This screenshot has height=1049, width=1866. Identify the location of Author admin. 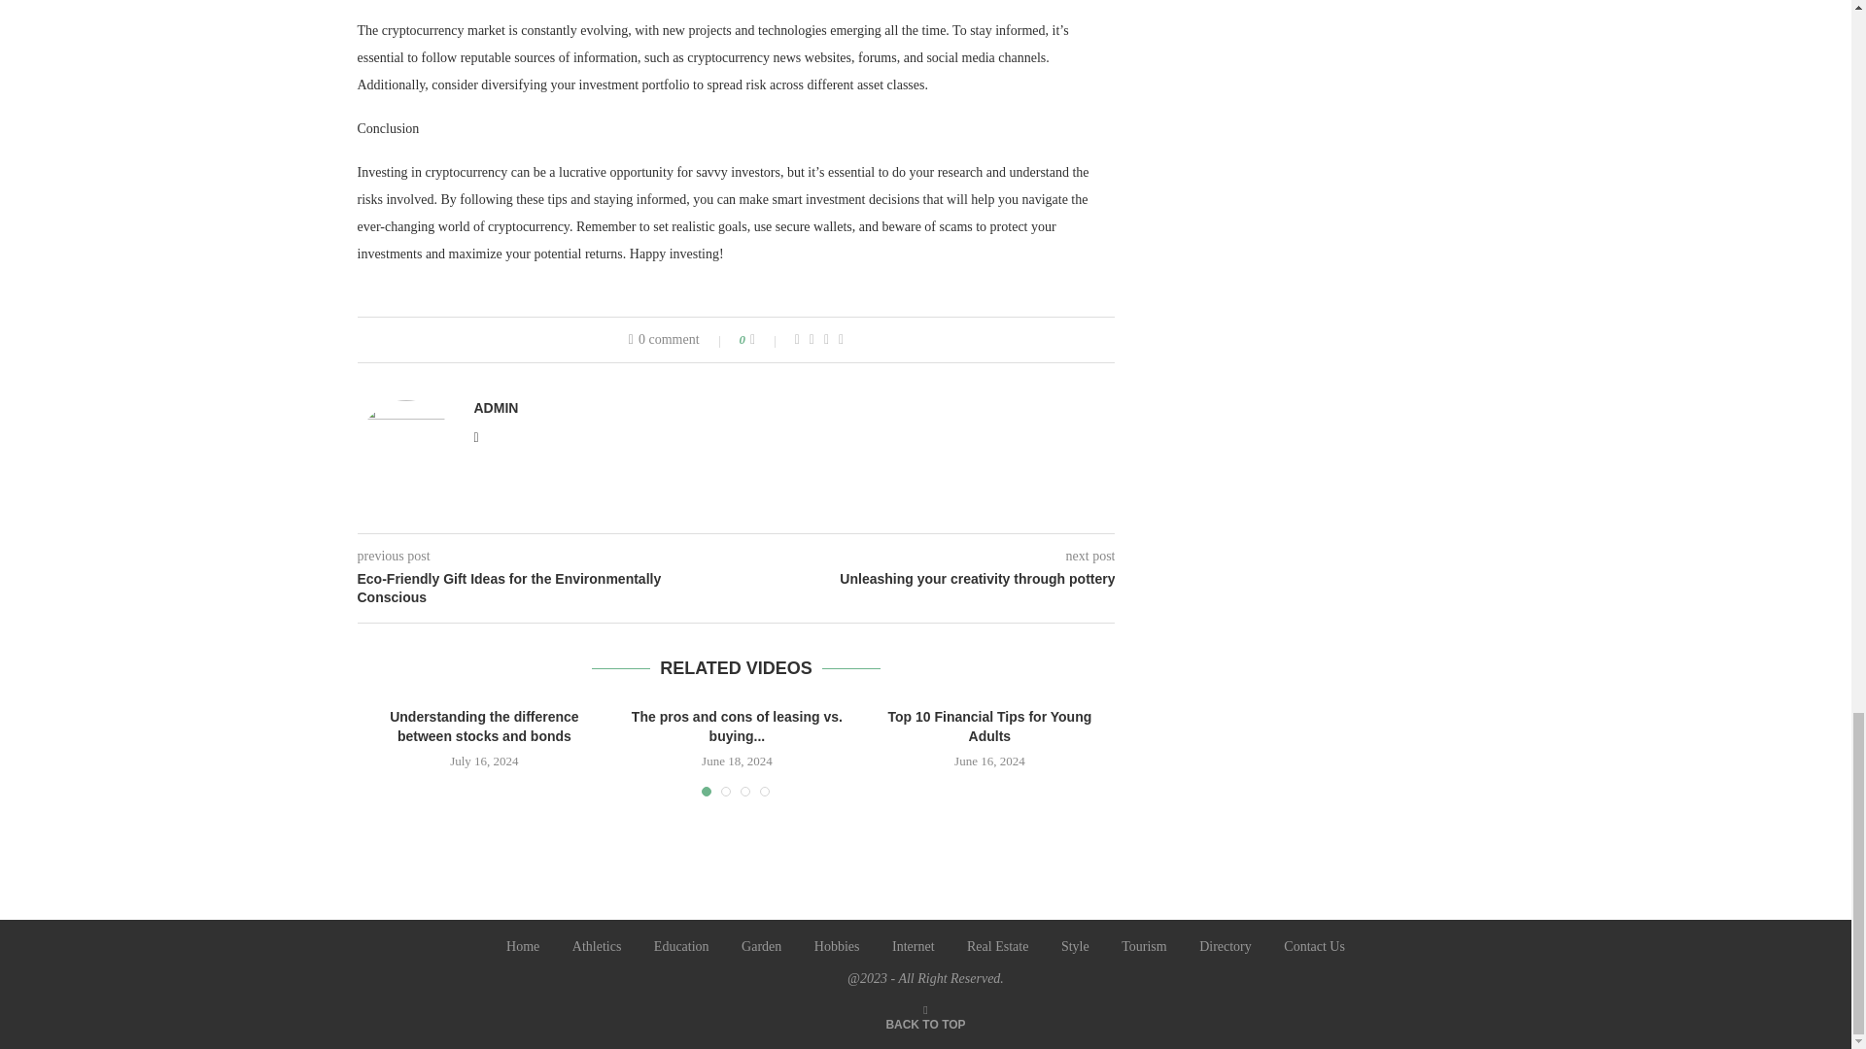
(496, 407).